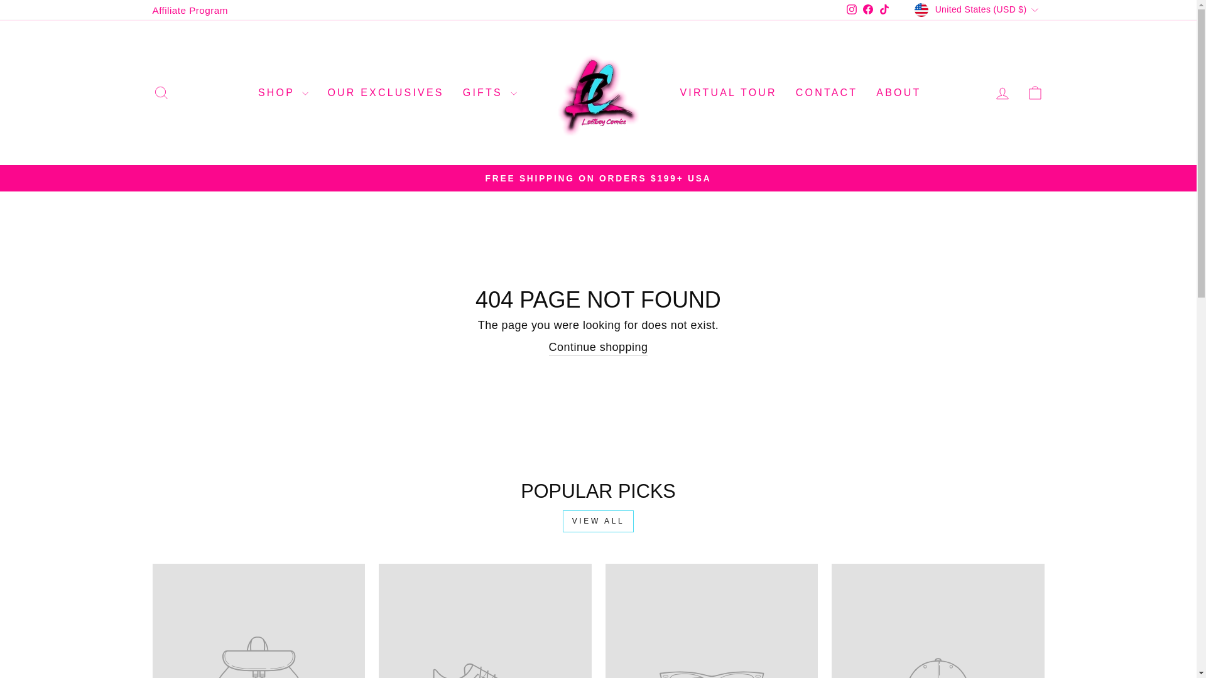  What do you see at coordinates (1002, 94) in the screenshot?
I see `ACCOUNT` at bounding box center [1002, 94].